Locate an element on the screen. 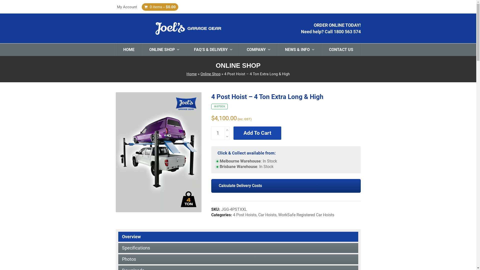 This screenshot has height=270, width=480. 0 items$0.00 is located at coordinates (160, 7).